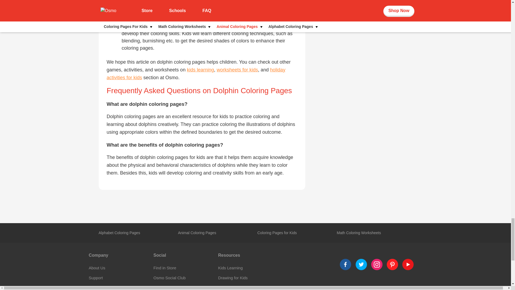  What do you see at coordinates (377, 264) in the screenshot?
I see `Join the party on Facebook` at bounding box center [377, 264].